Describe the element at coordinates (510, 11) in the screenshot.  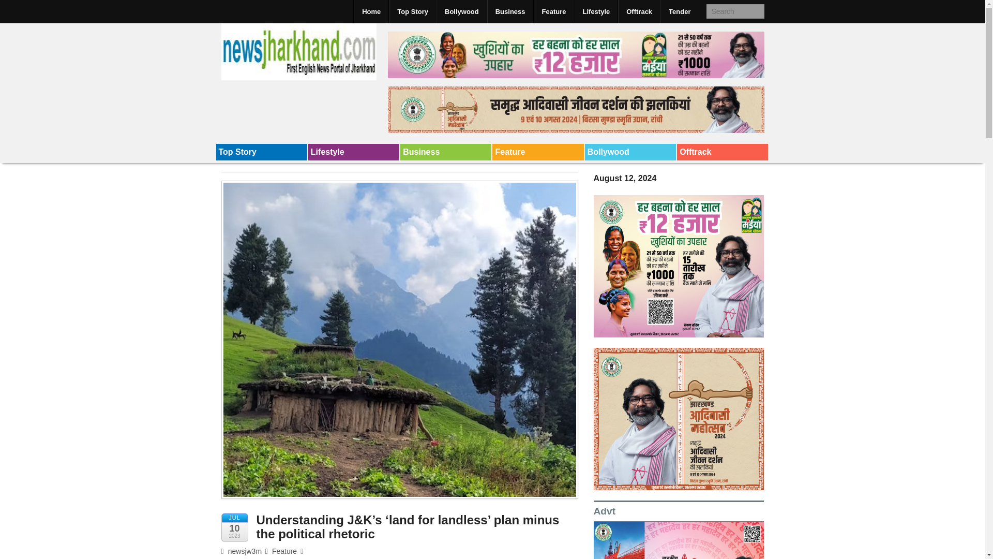
I see `Business` at that location.